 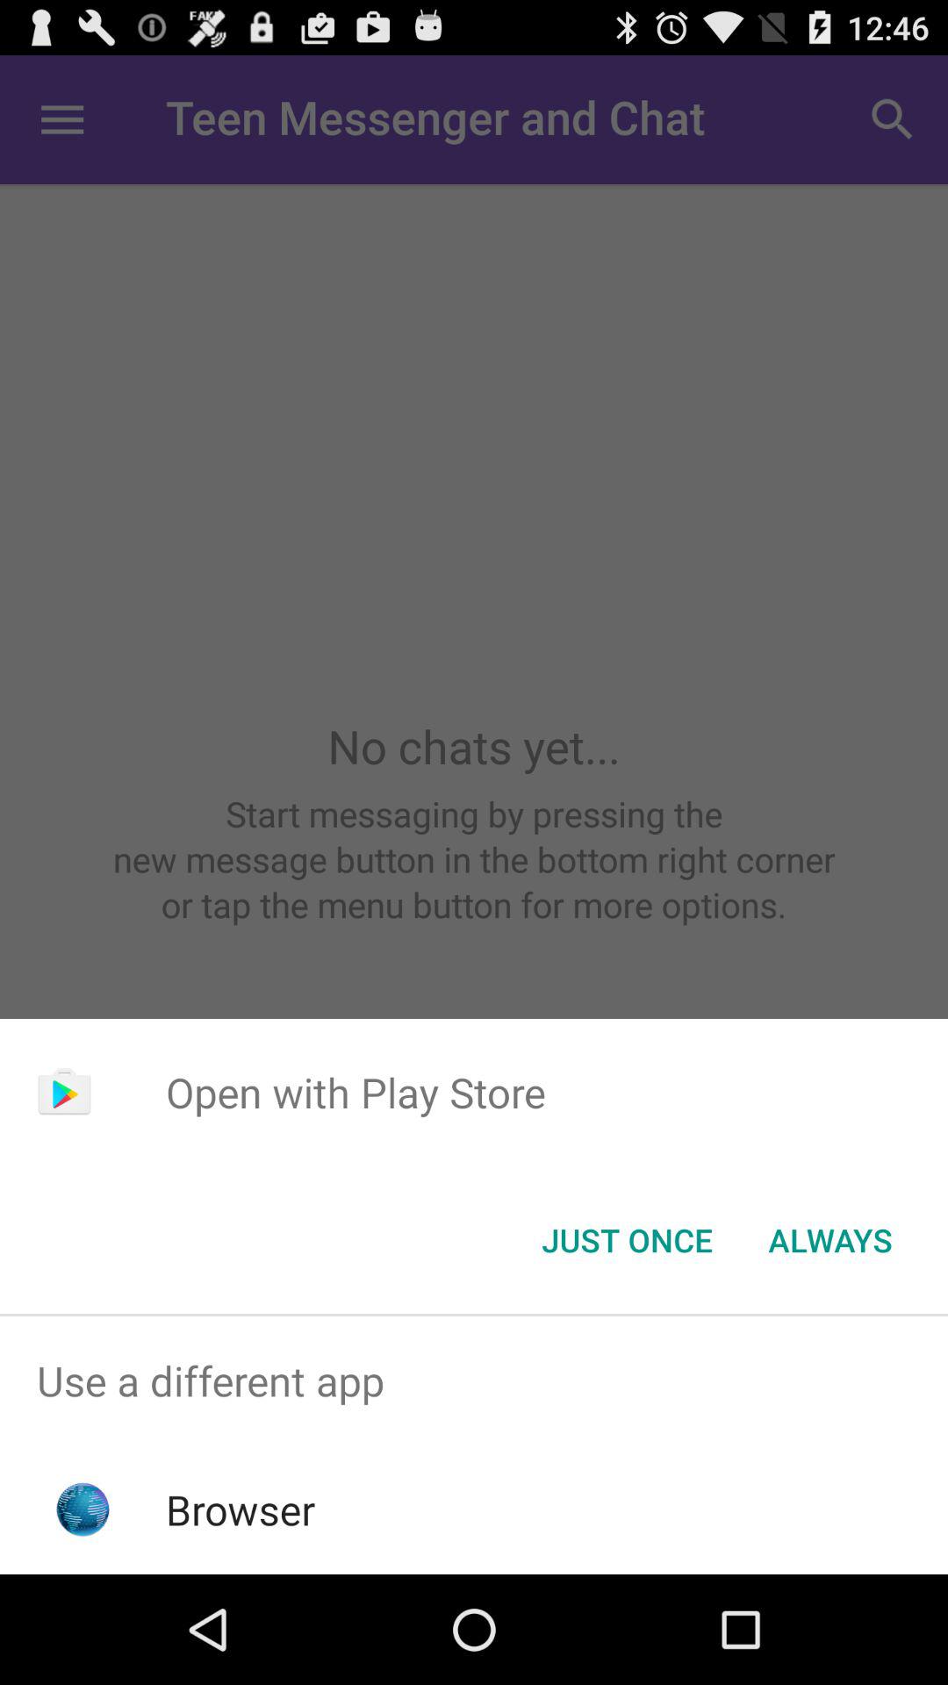 I want to click on tap item next to just once button, so click(x=830, y=1240).